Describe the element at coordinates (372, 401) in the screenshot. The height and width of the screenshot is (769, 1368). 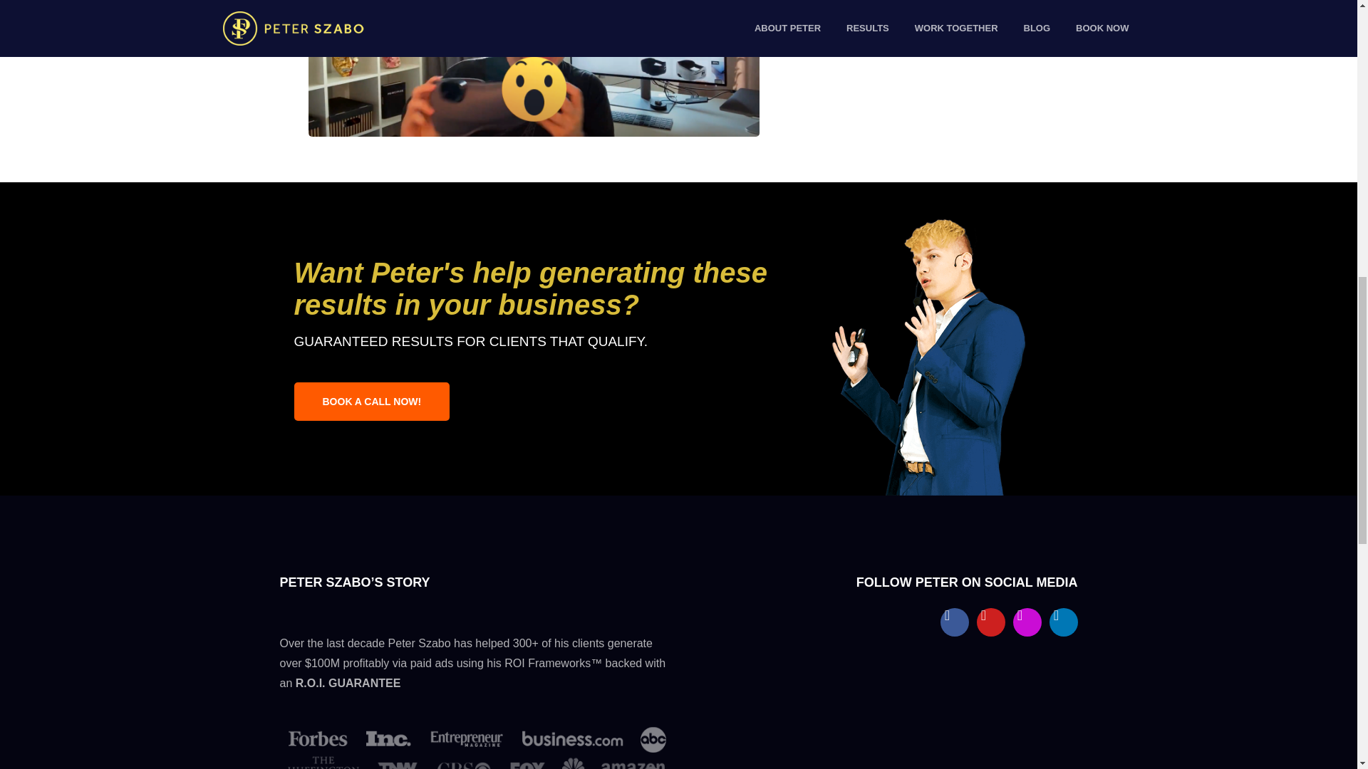
I see `BOOK A CALL NOW!` at that location.